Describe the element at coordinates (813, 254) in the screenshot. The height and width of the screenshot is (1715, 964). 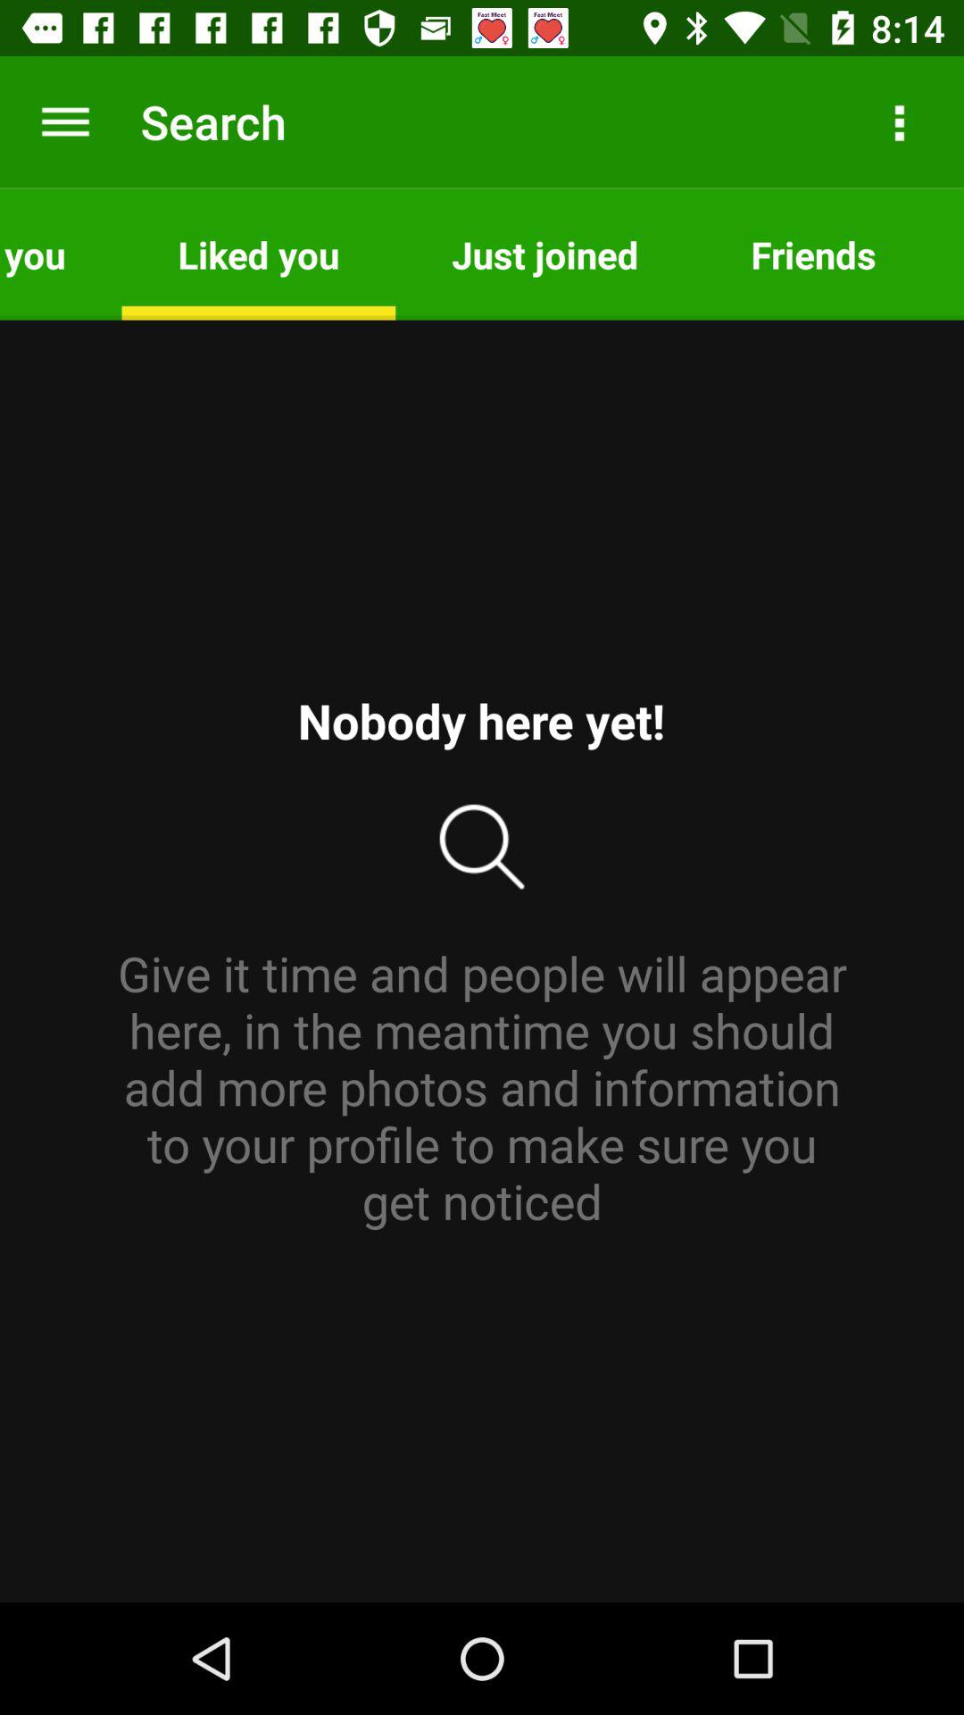
I see `tap the app to the left of the favorites item` at that location.